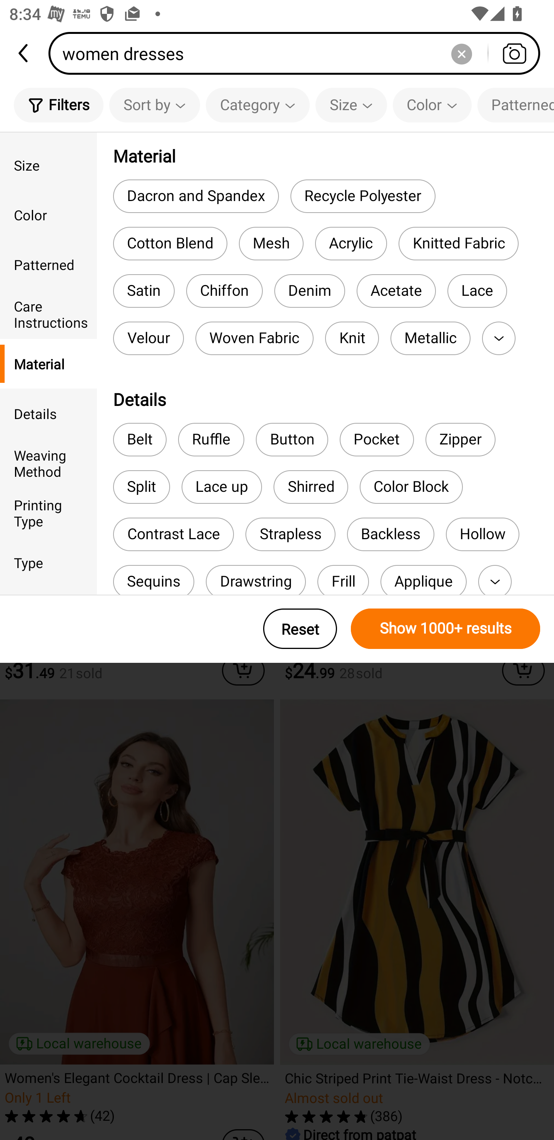  Describe the element at coordinates (411, 487) in the screenshot. I see `Color Block` at that location.